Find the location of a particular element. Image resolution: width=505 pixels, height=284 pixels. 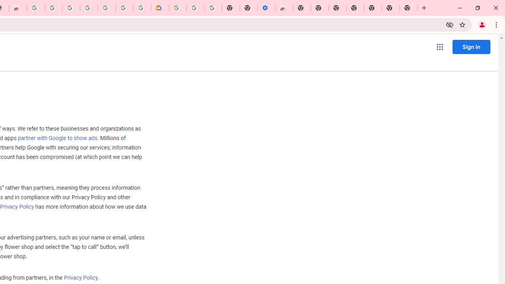

Ad Settings is located at coordinates (53, 8).